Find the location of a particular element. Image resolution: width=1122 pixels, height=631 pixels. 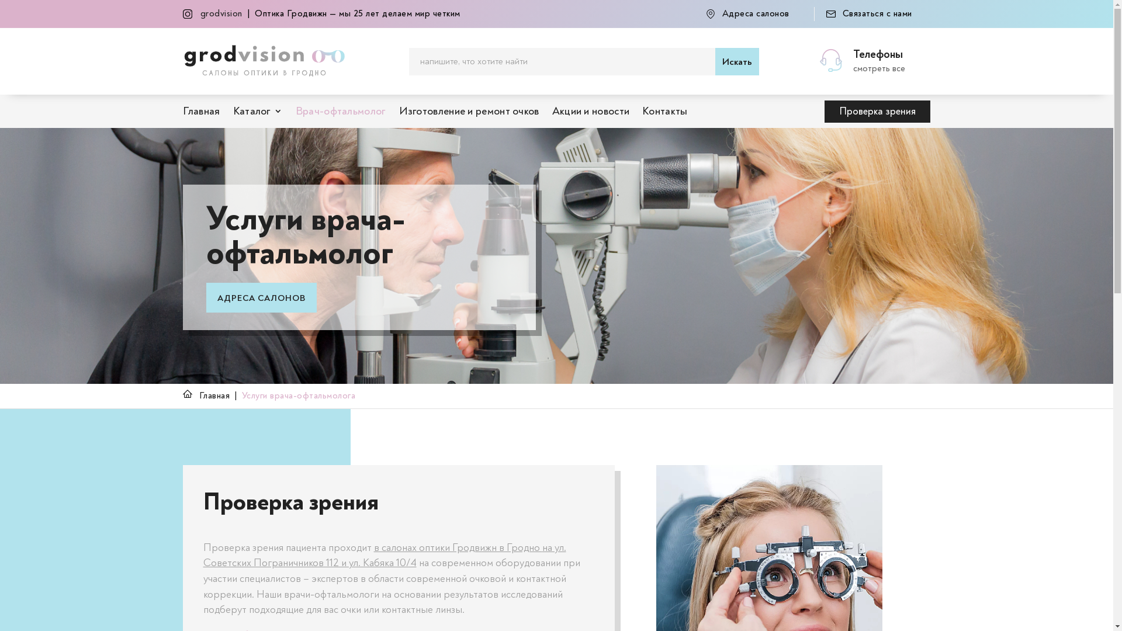

grodvision is located at coordinates (221, 13).